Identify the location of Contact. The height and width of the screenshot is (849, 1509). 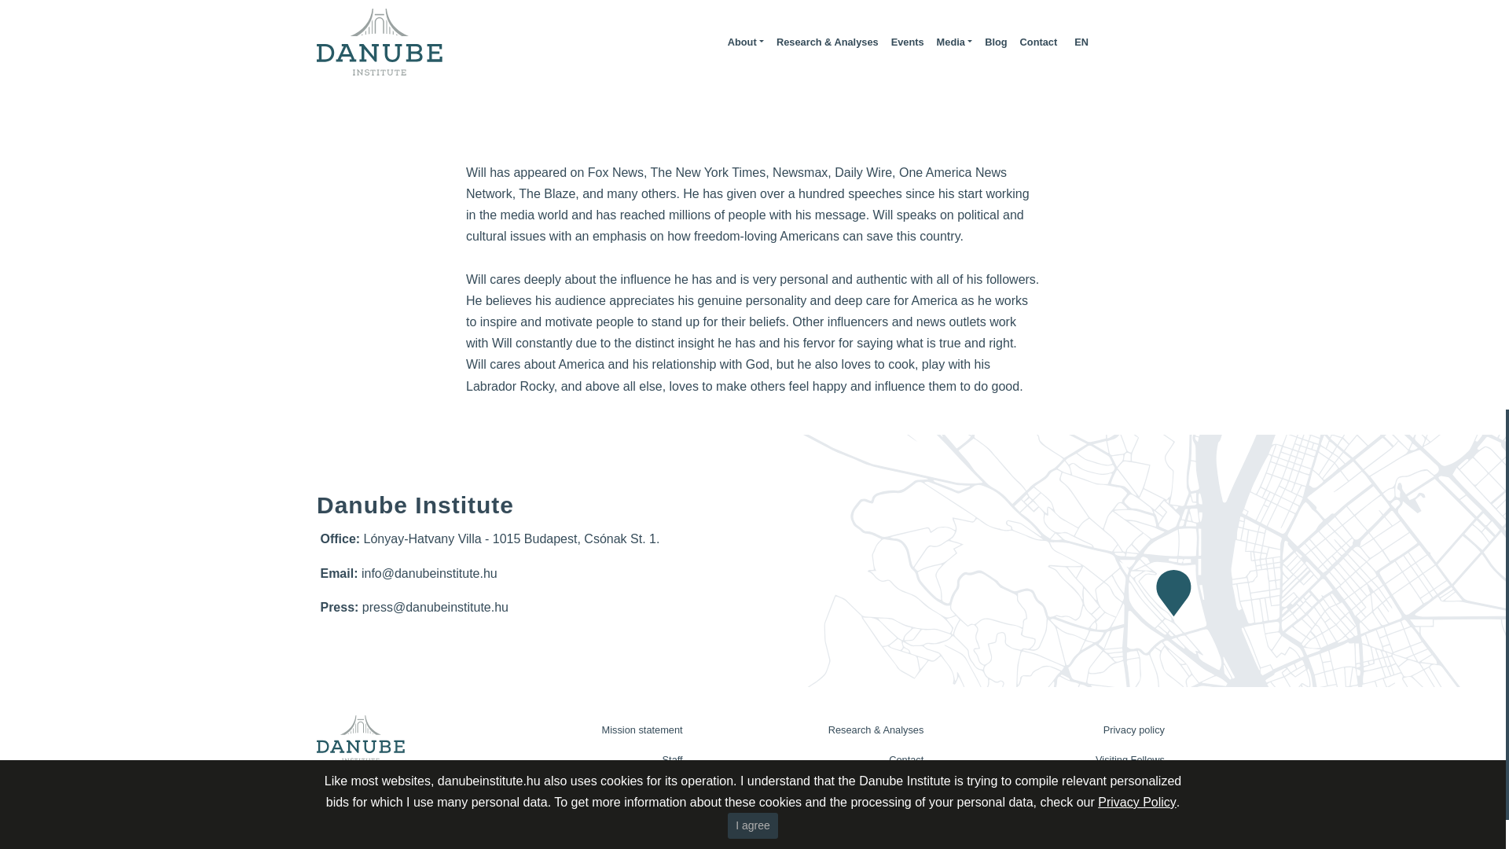
(828, 760).